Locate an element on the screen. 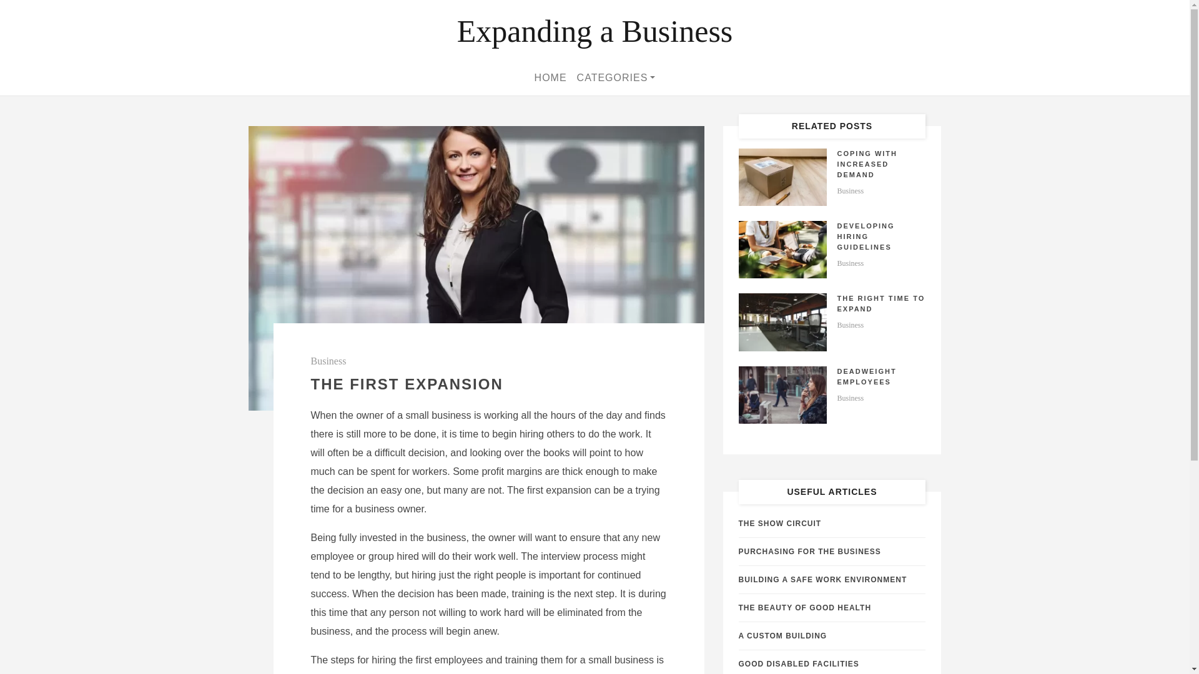  A CUSTOM BUILDING is located at coordinates (782, 635).